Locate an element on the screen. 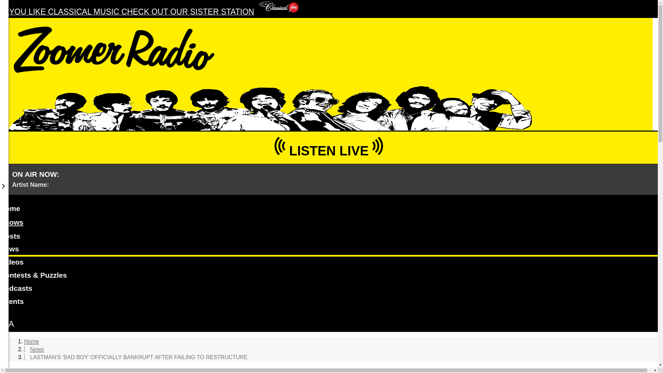  LISTEN LIVE is located at coordinates (329, 147).